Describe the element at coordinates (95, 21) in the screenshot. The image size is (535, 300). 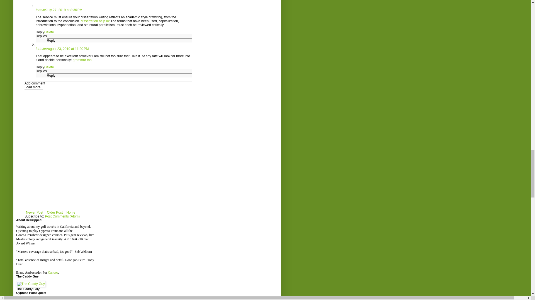
I see `dissertation help uk` at that location.